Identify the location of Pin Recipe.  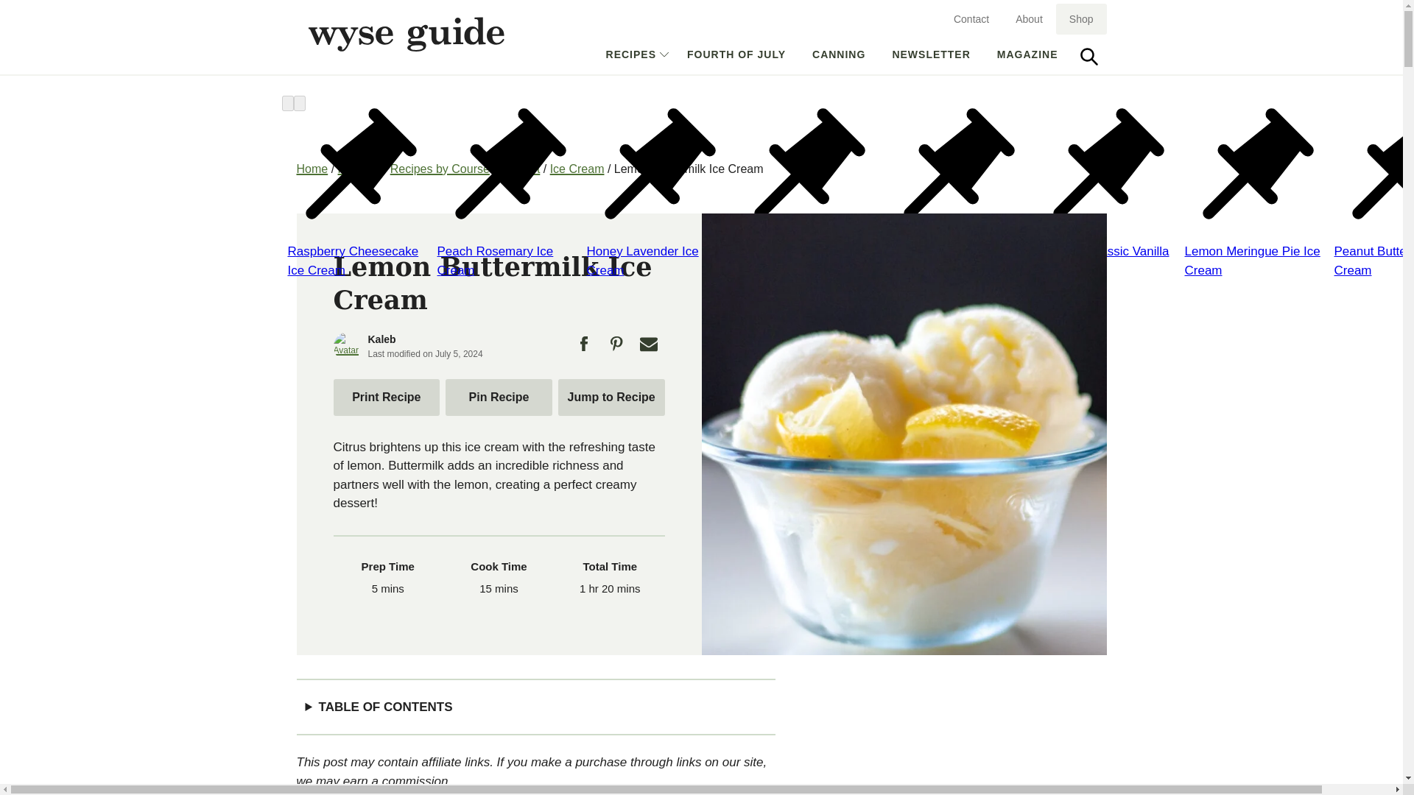
(930, 54).